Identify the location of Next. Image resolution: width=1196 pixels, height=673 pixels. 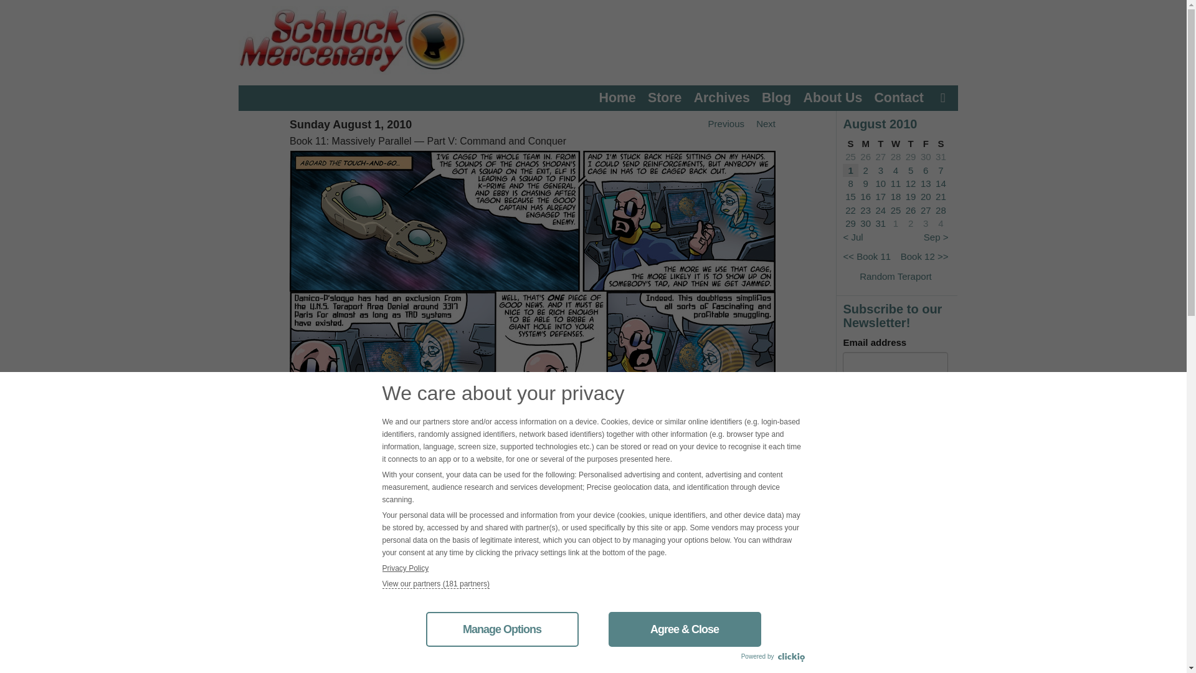
(761, 123).